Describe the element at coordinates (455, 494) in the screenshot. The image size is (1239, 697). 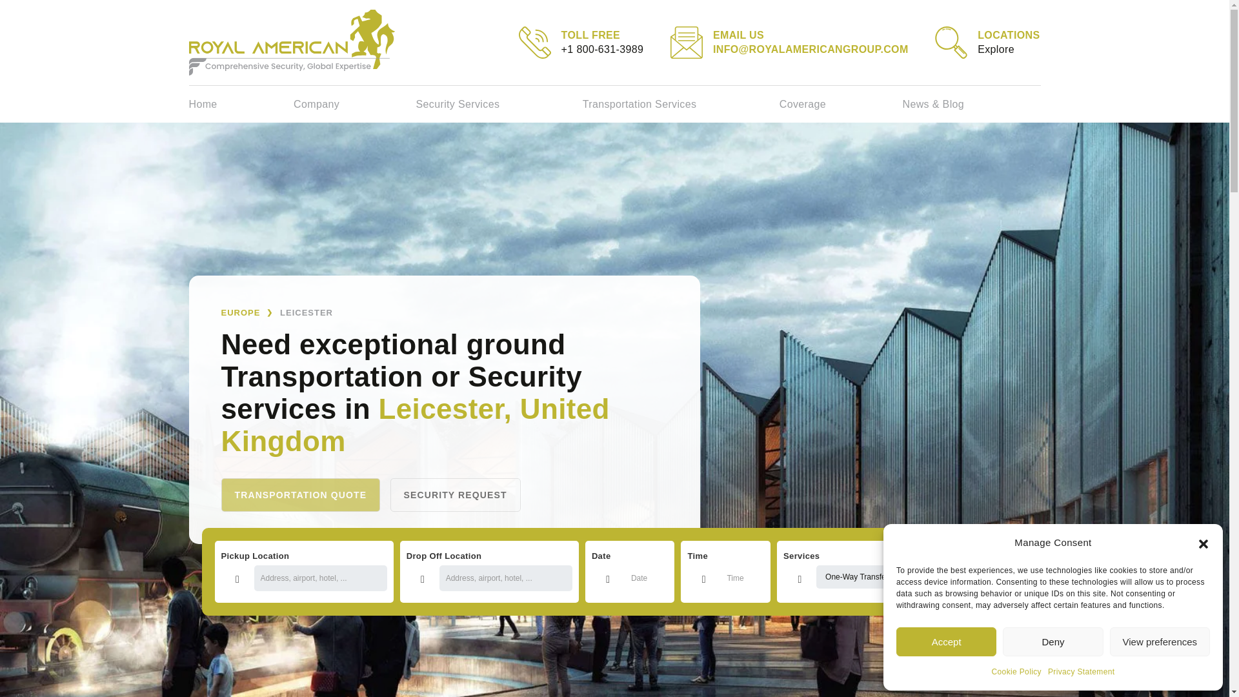
I see `EUROPE` at that location.